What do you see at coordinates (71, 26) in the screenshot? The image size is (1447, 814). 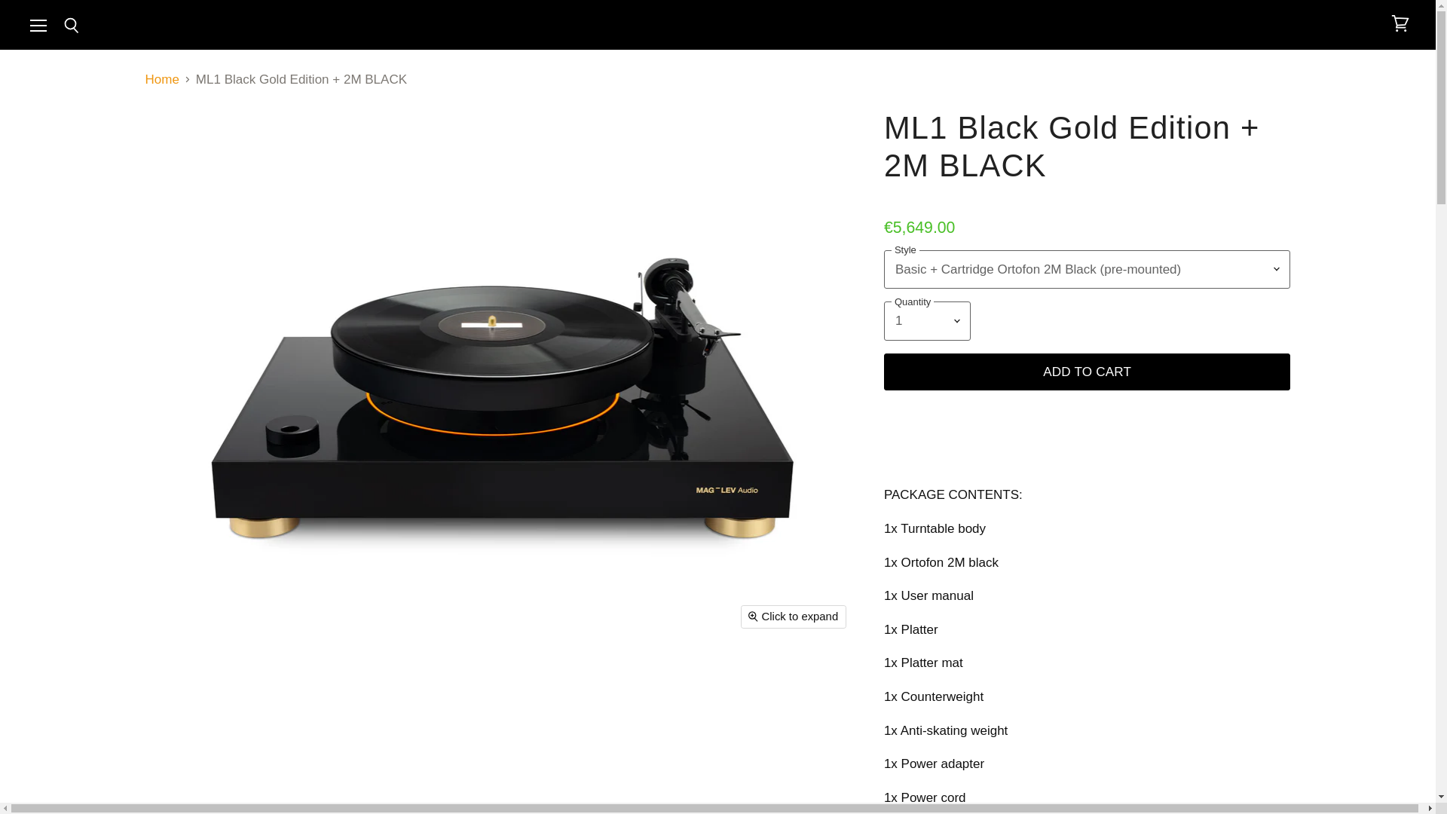 I see `Search` at bounding box center [71, 26].